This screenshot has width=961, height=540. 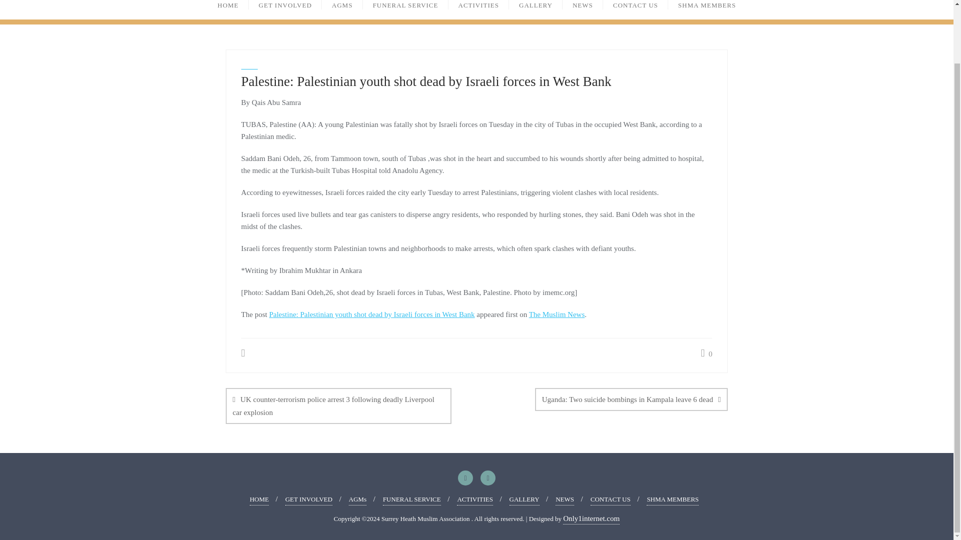 I want to click on SHMA MEMBERS, so click(x=707, y=9).